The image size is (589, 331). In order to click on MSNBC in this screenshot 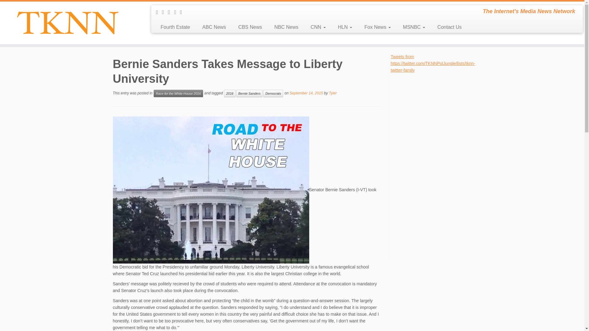, I will do `click(414, 27)`.